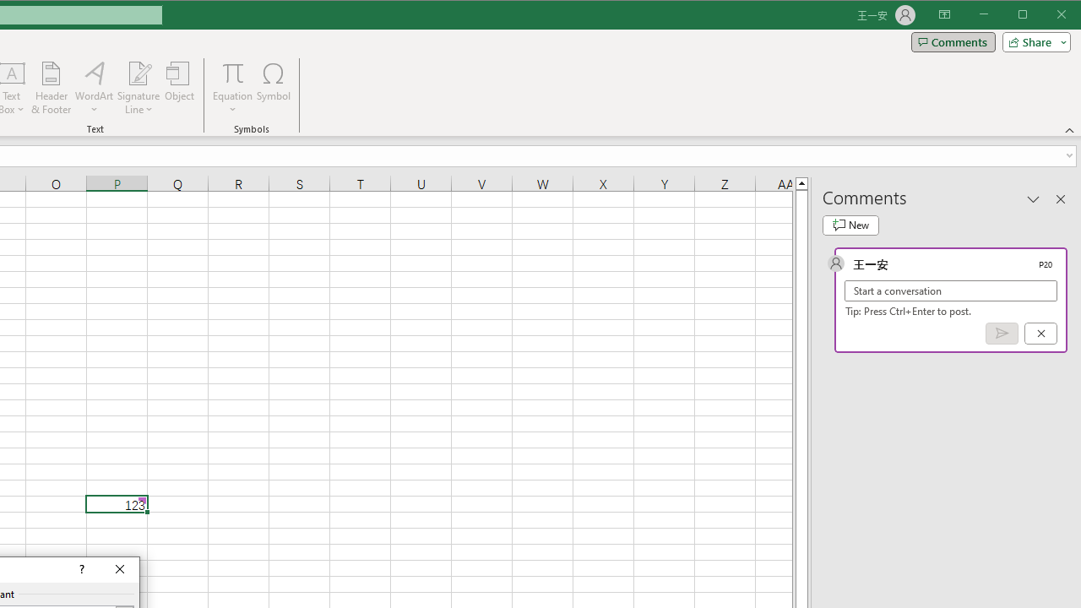 This screenshot has width=1081, height=608. Describe the element at coordinates (80, 569) in the screenshot. I see `Context help` at that location.